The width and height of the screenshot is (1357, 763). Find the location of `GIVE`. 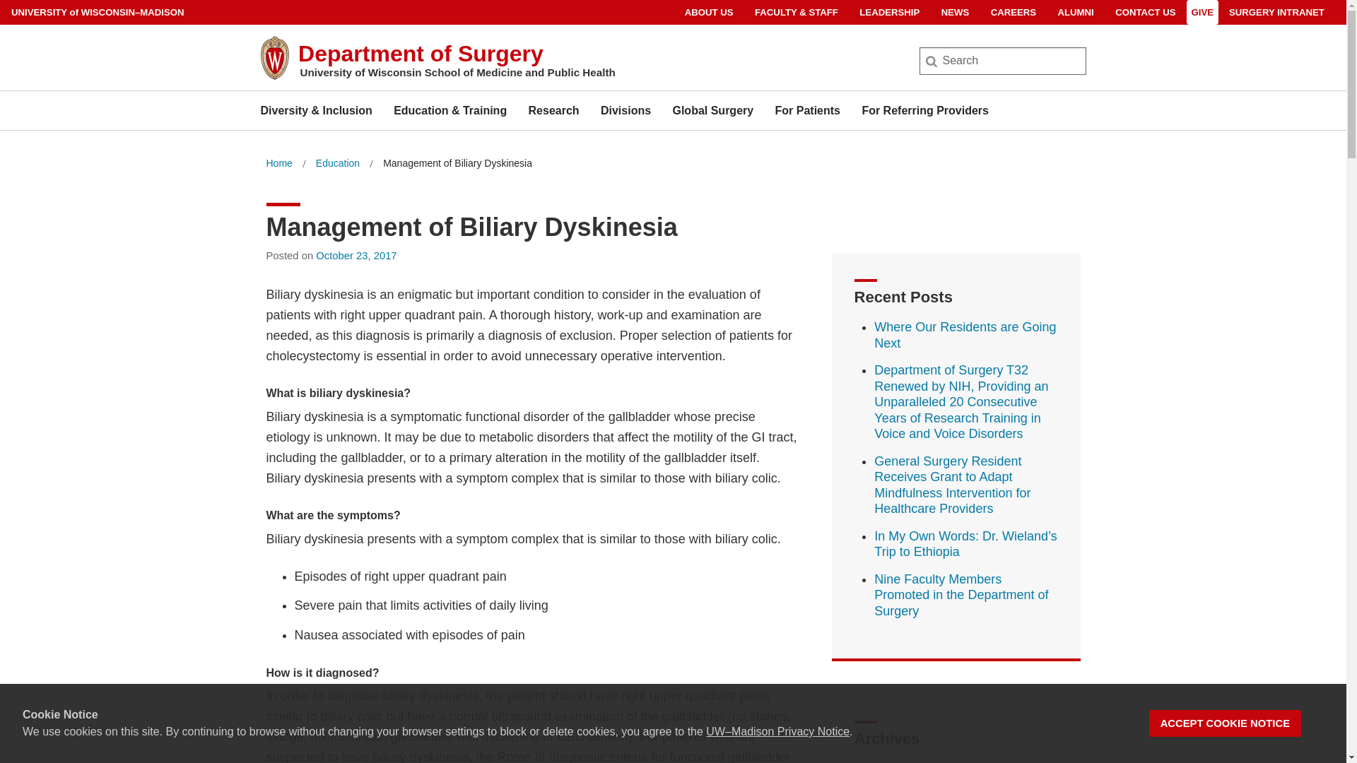

GIVE is located at coordinates (1203, 12).